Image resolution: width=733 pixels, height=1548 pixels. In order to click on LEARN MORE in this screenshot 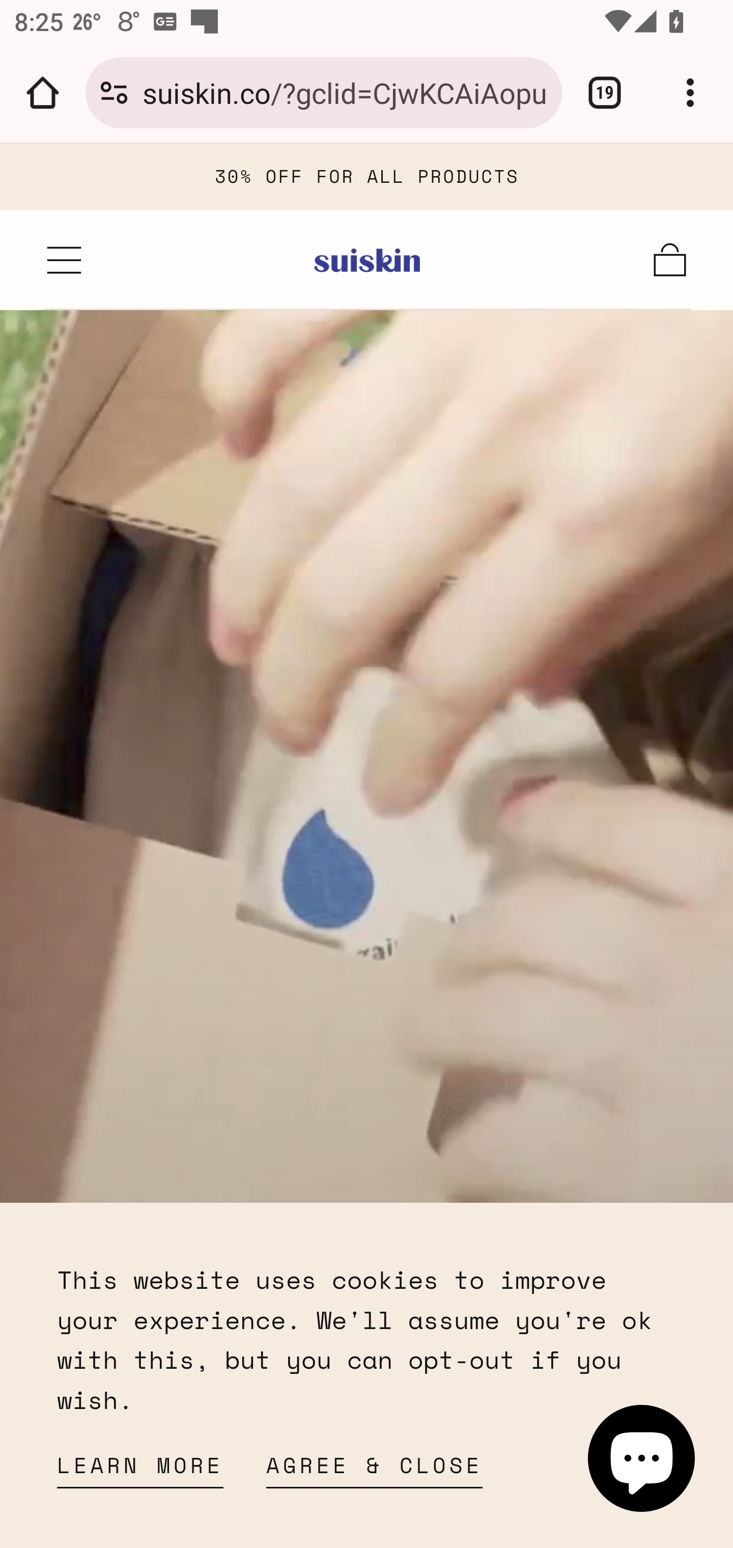, I will do `click(140, 1471)`.